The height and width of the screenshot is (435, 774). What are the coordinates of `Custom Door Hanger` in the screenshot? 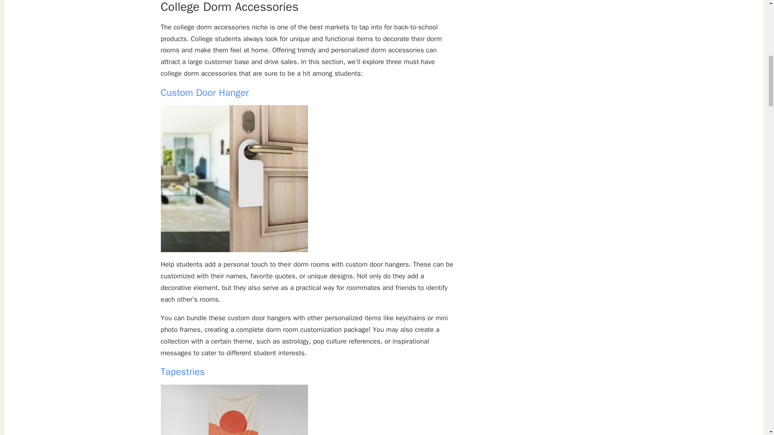 It's located at (204, 93).